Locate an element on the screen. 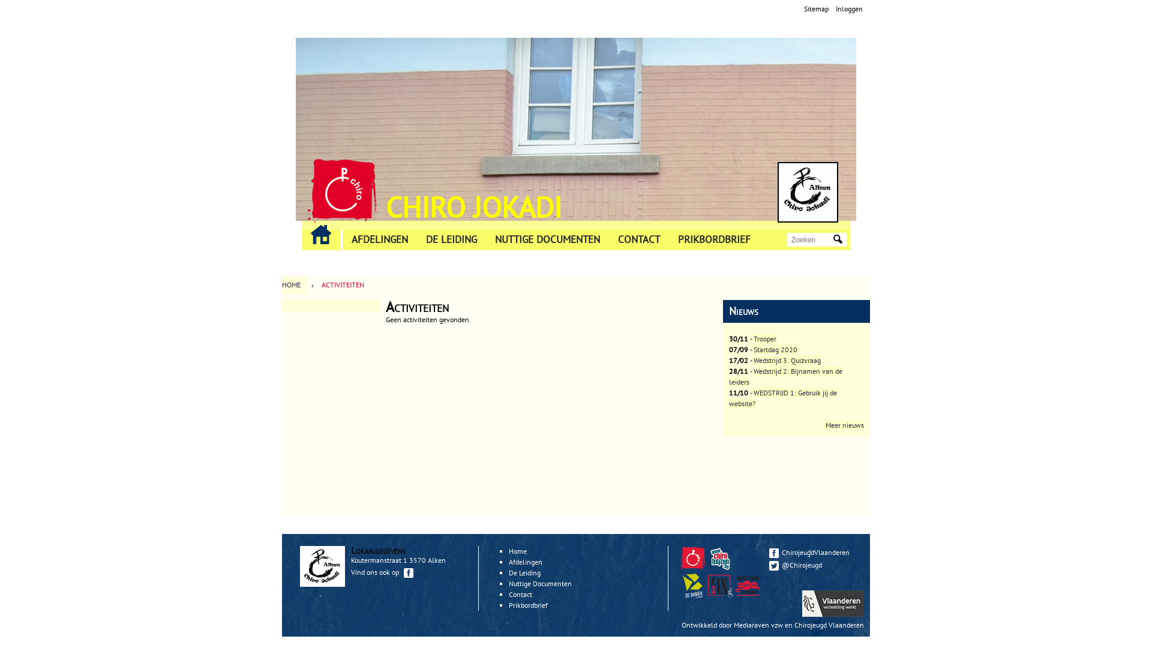  Facebook is located at coordinates (409, 573).